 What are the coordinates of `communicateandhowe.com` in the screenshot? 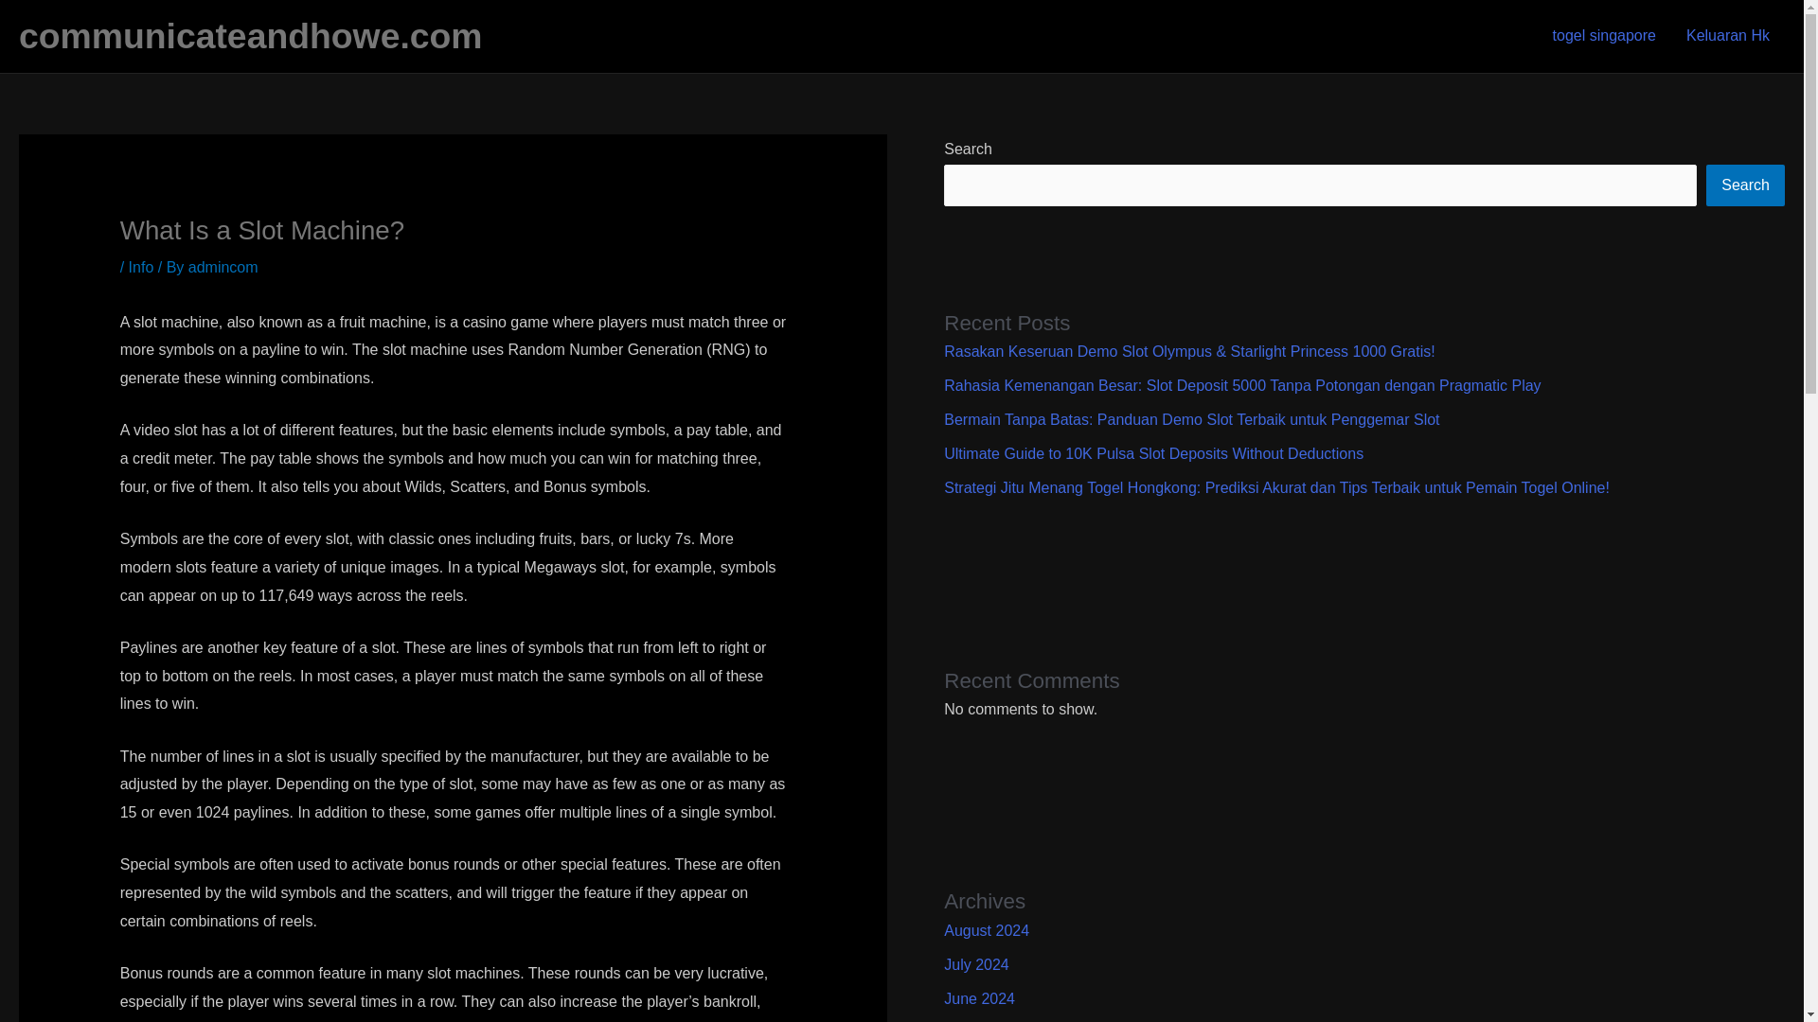 It's located at (250, 36).